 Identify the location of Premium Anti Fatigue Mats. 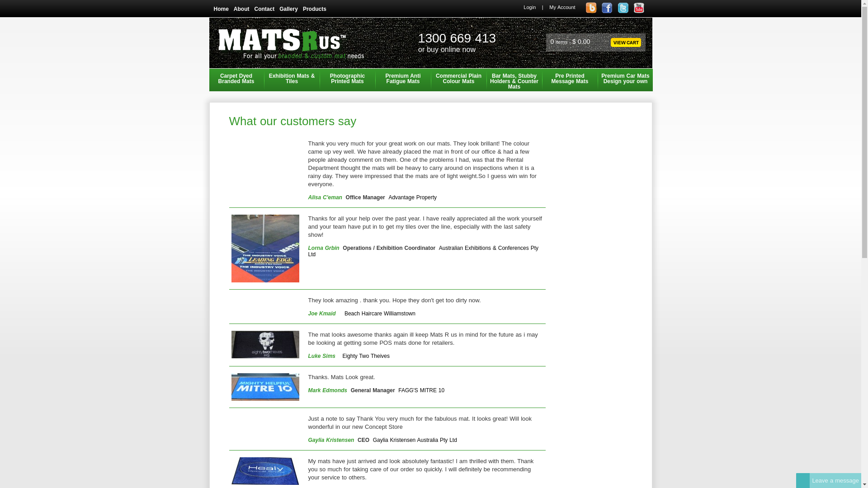
(403, 80).